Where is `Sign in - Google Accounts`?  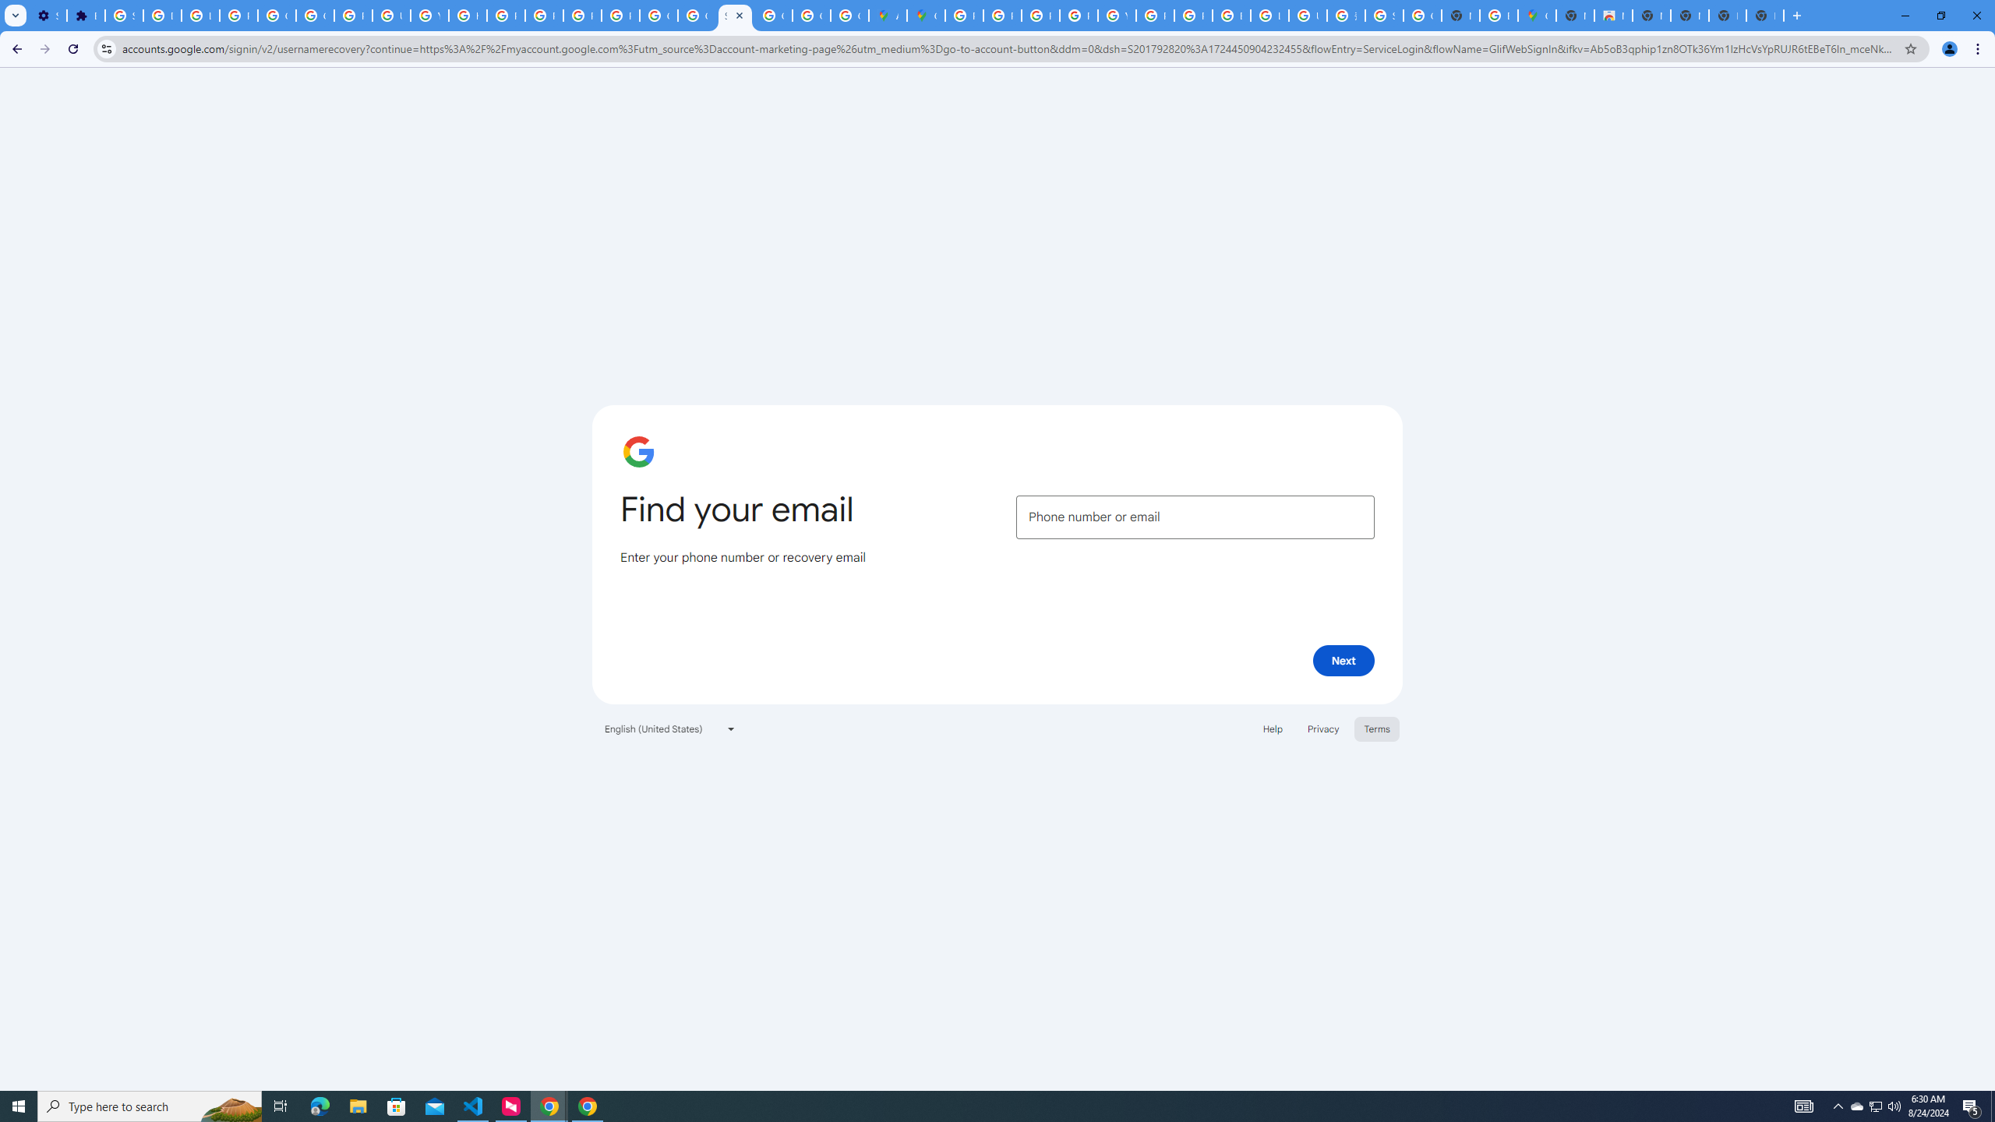
Sign in - Google Accounts is located at coordinates (123, 16).